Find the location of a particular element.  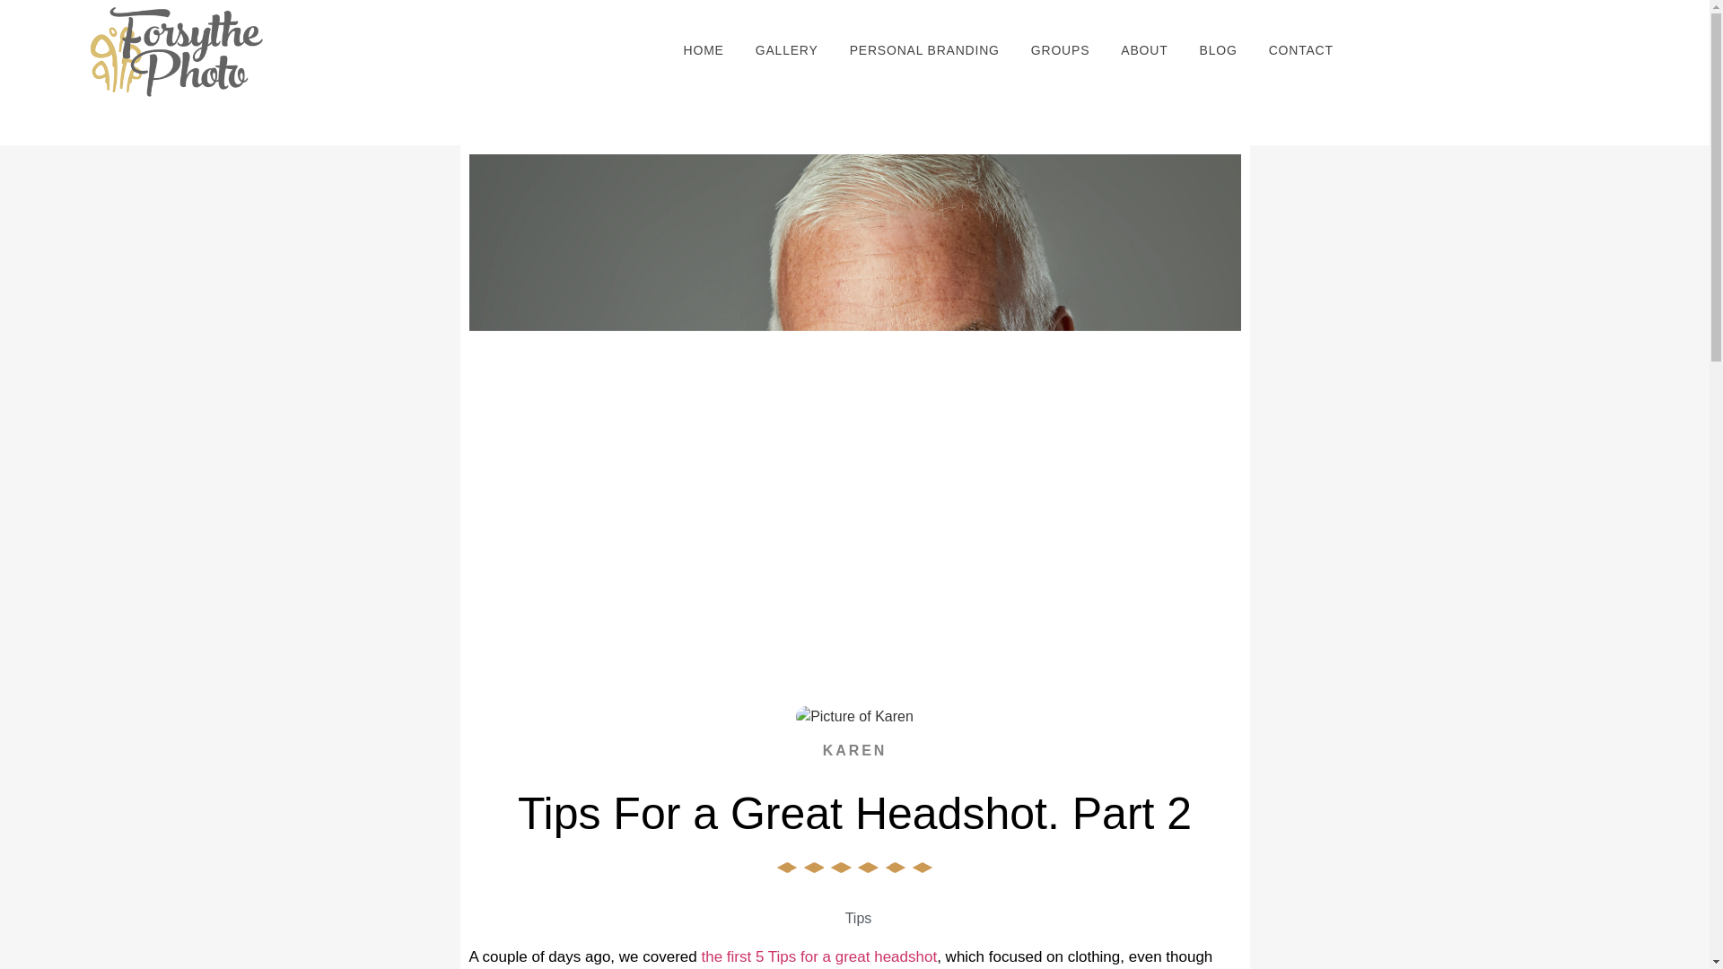

CONTACT is located at coordinates (1301, 50).